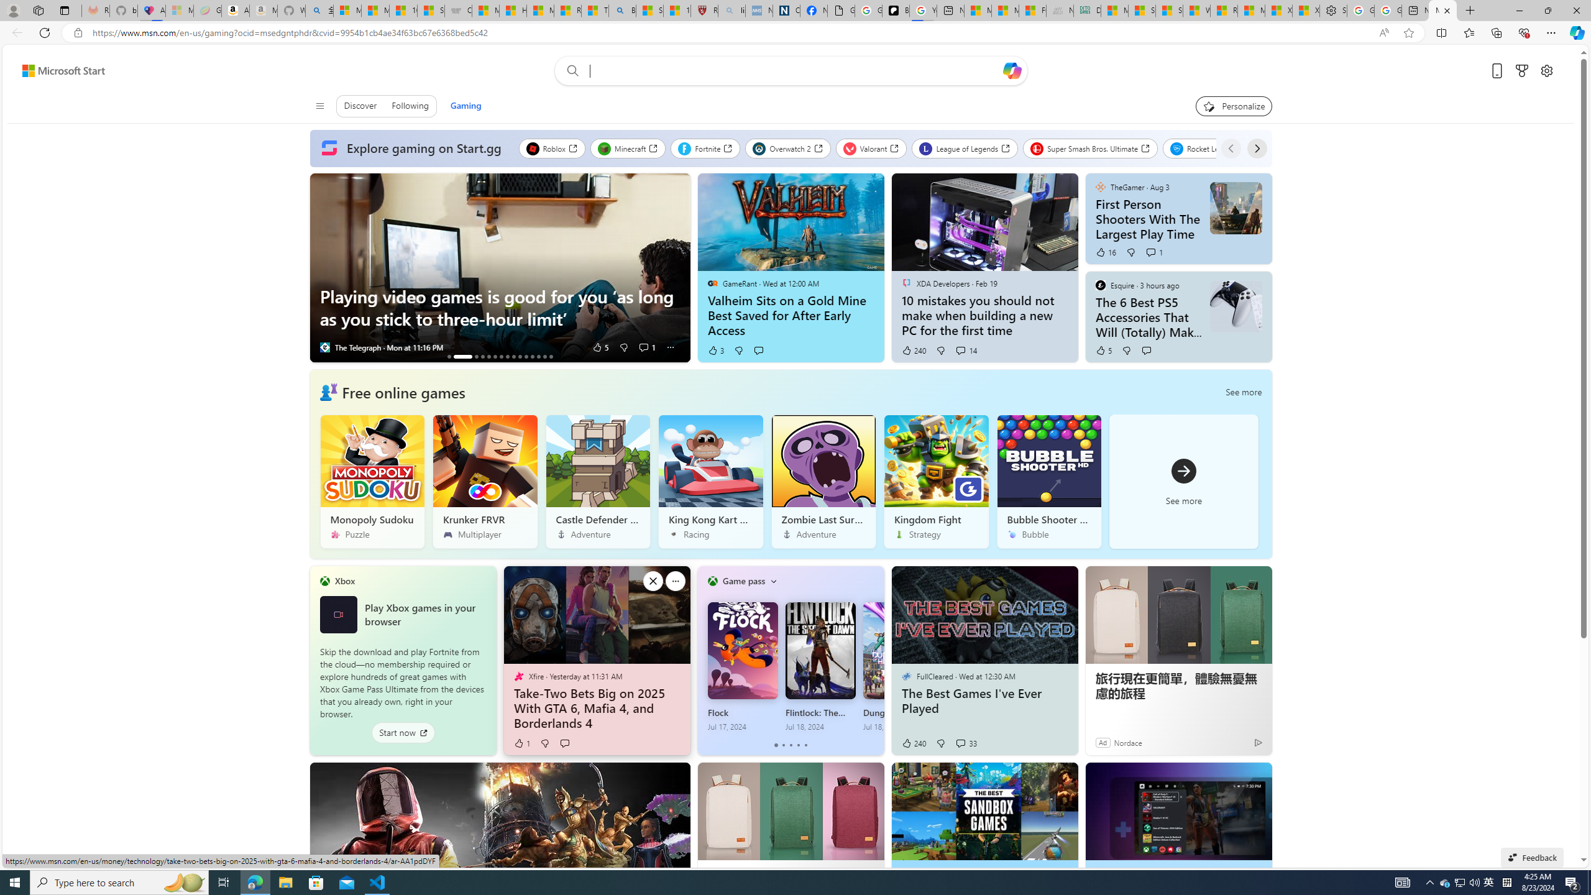 The width and height of the screenshot is (1591, 895). What do you see at coordinates (489, 357) in the screenshot?
I see `How To Be a Better Human` at bounding box center [489, 357].